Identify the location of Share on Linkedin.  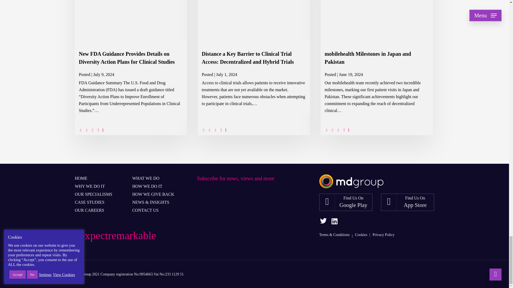
(87, 130).